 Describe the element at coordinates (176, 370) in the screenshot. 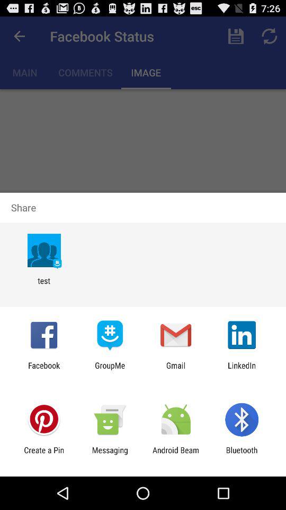

I see `scroll until the gmail item` at that location.